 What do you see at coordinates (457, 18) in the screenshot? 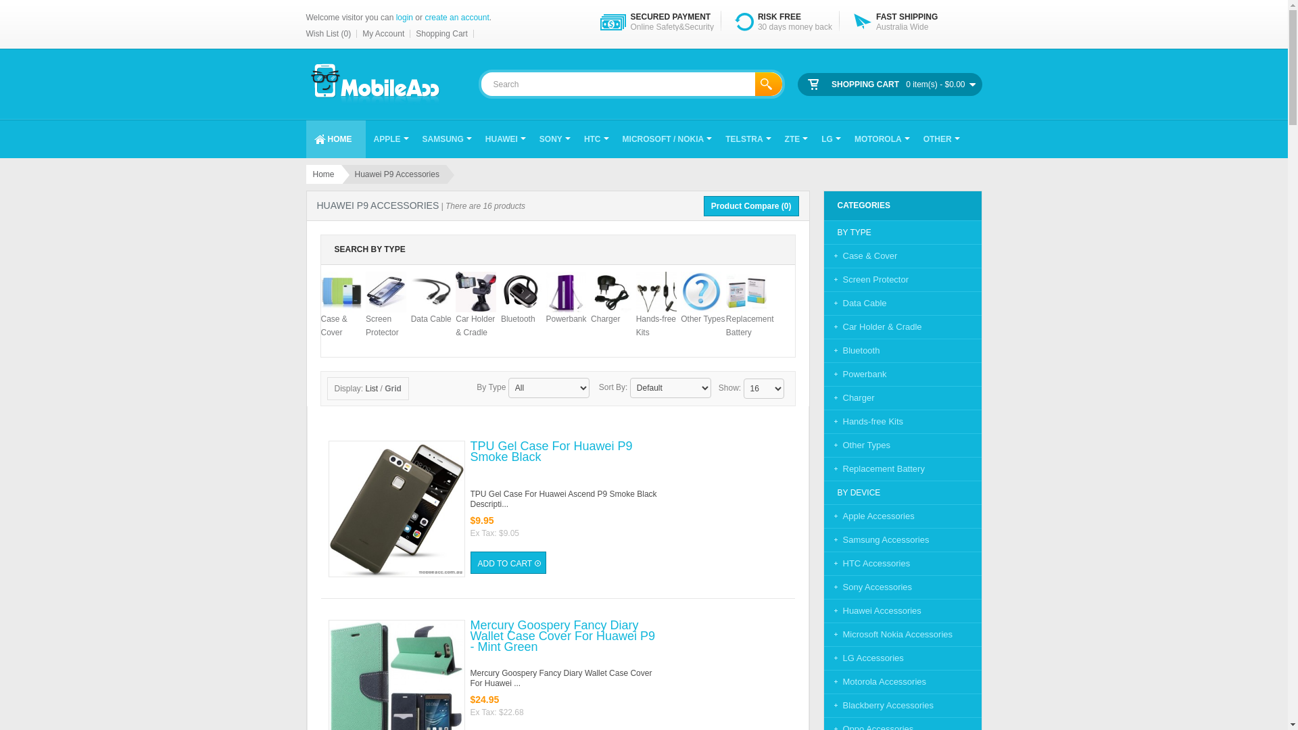
I see `create an account` at bounding box center [457, 18].